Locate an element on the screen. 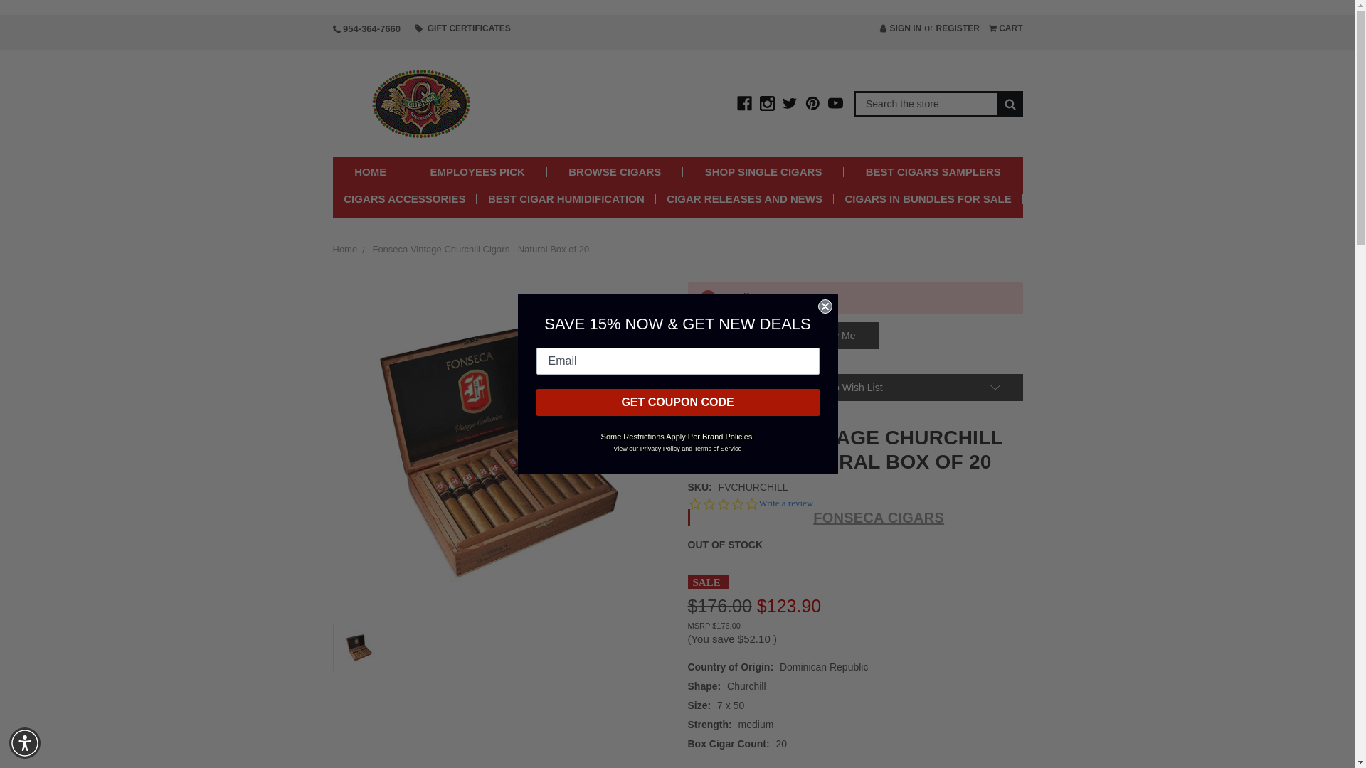 The image size is (1366, 768). EMPLOYEES PICK is located at coordinates (478, 172).